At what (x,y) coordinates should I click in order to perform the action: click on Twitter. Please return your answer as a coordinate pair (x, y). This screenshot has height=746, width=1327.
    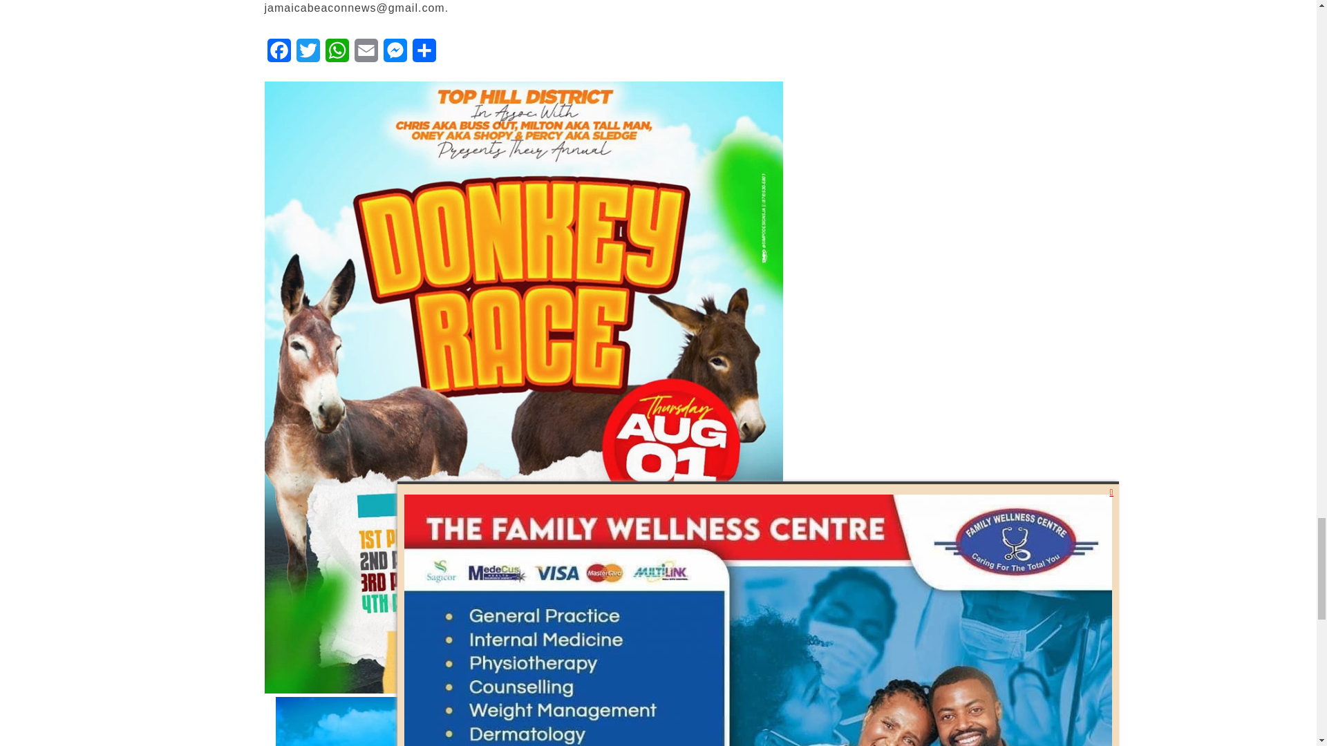
    Looking at the image, I should click on (308, 54).